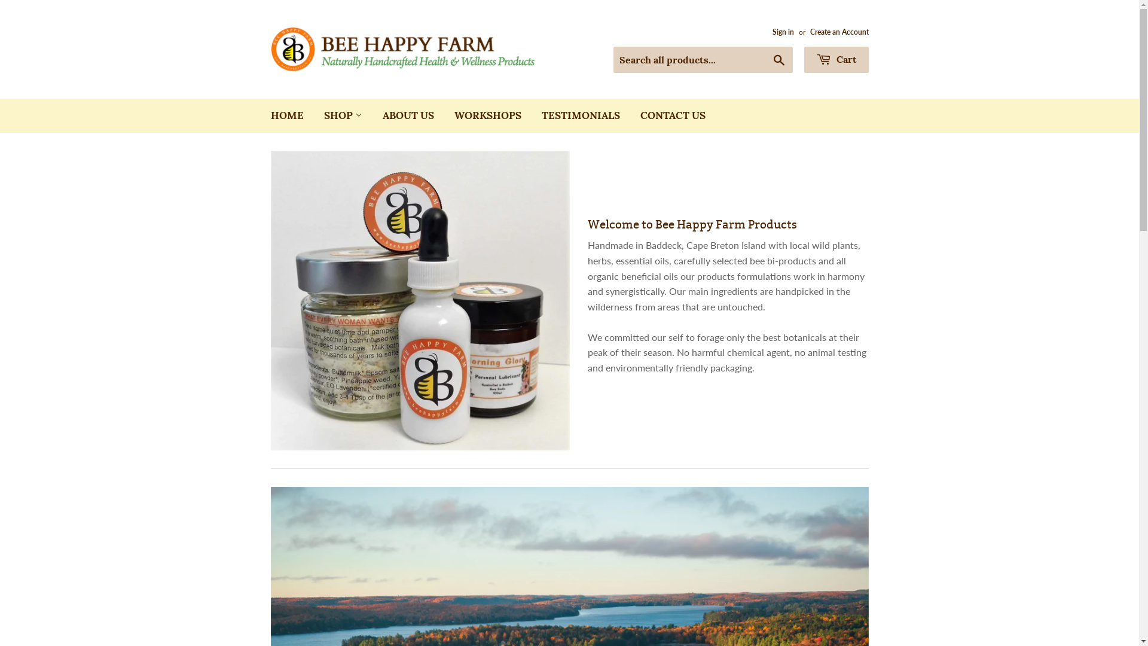 The height and width of the screenshot is (646, 1148). What do you see at coordinates (343, 116) in the screenshot?
I see `SHOP` at bounding box center [343, 116].